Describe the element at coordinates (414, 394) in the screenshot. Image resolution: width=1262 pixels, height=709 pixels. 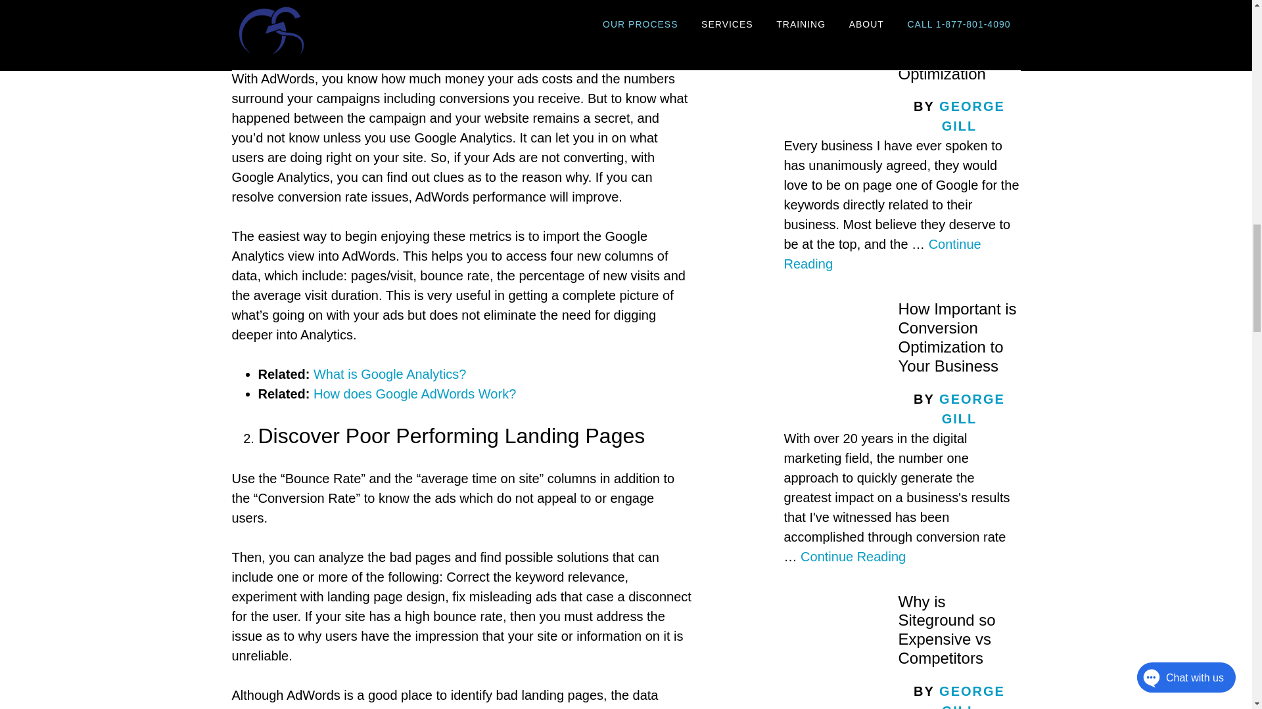
I see `How does Google AdWords Work?` at that location.